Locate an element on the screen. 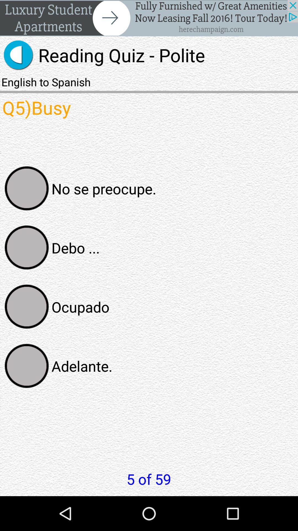 This screenshot has height=531, width=298. select question answers is located at coordinates (27, 248).